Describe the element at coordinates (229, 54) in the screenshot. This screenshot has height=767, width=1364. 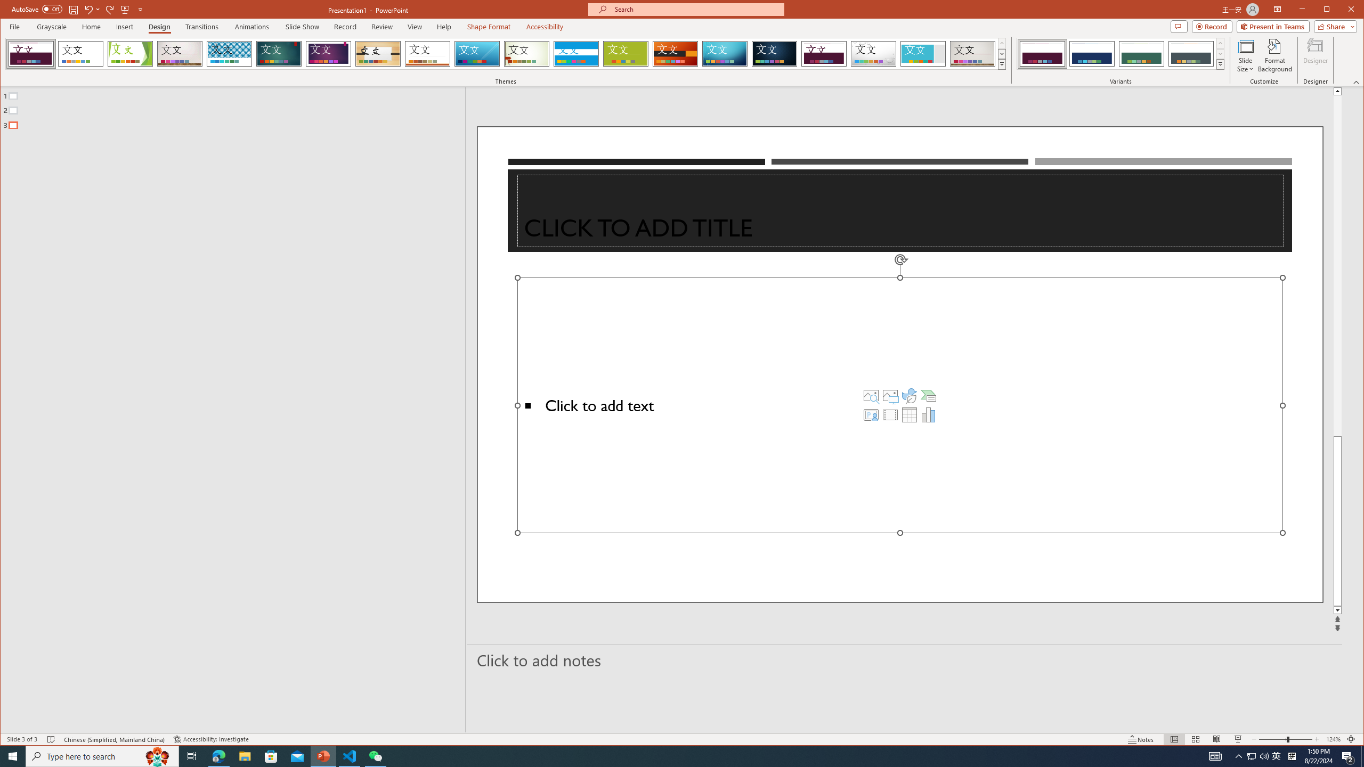
I see `Integral` at that location.